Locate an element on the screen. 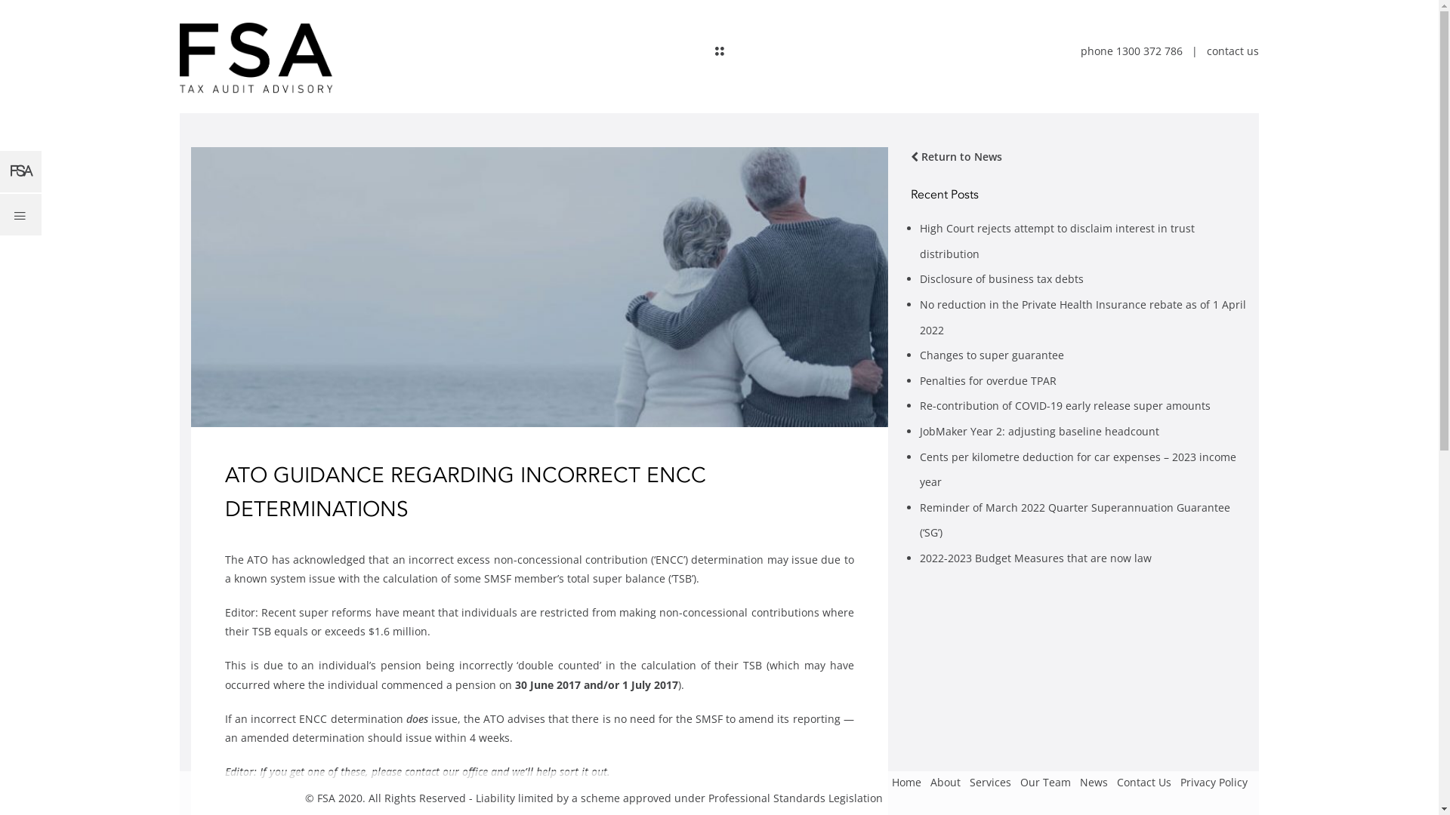  Return to News is located at coordinates (956, 157).